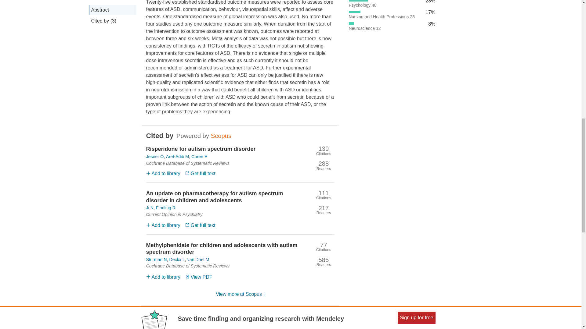 Image resolution: width=586 pixels, height=329 pixels. What do you see at coordinates (163, 277) in the screenshot?
I see `Add to library` at bounding box center [163, 277].